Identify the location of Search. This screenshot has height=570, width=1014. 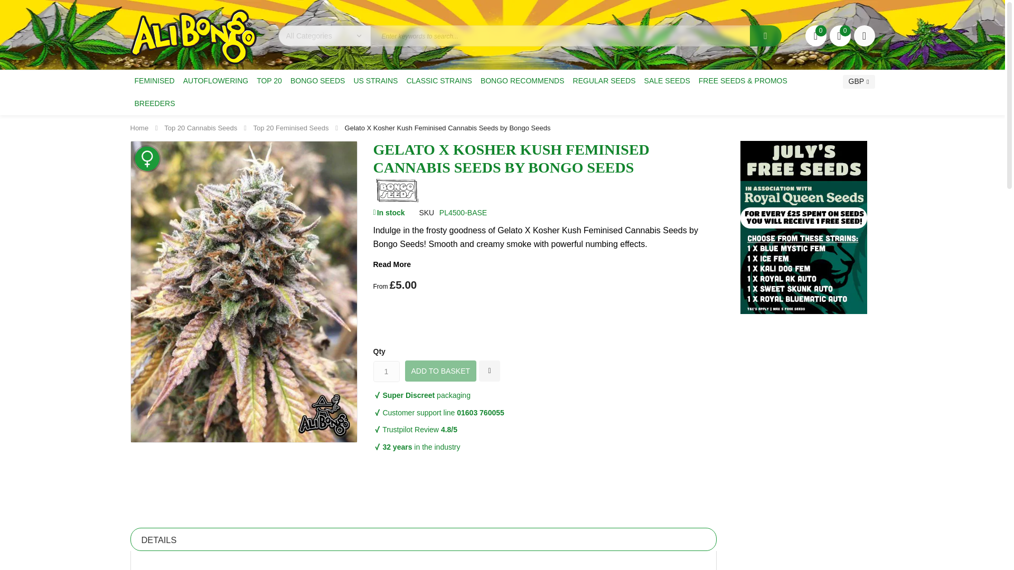
(766, 35).